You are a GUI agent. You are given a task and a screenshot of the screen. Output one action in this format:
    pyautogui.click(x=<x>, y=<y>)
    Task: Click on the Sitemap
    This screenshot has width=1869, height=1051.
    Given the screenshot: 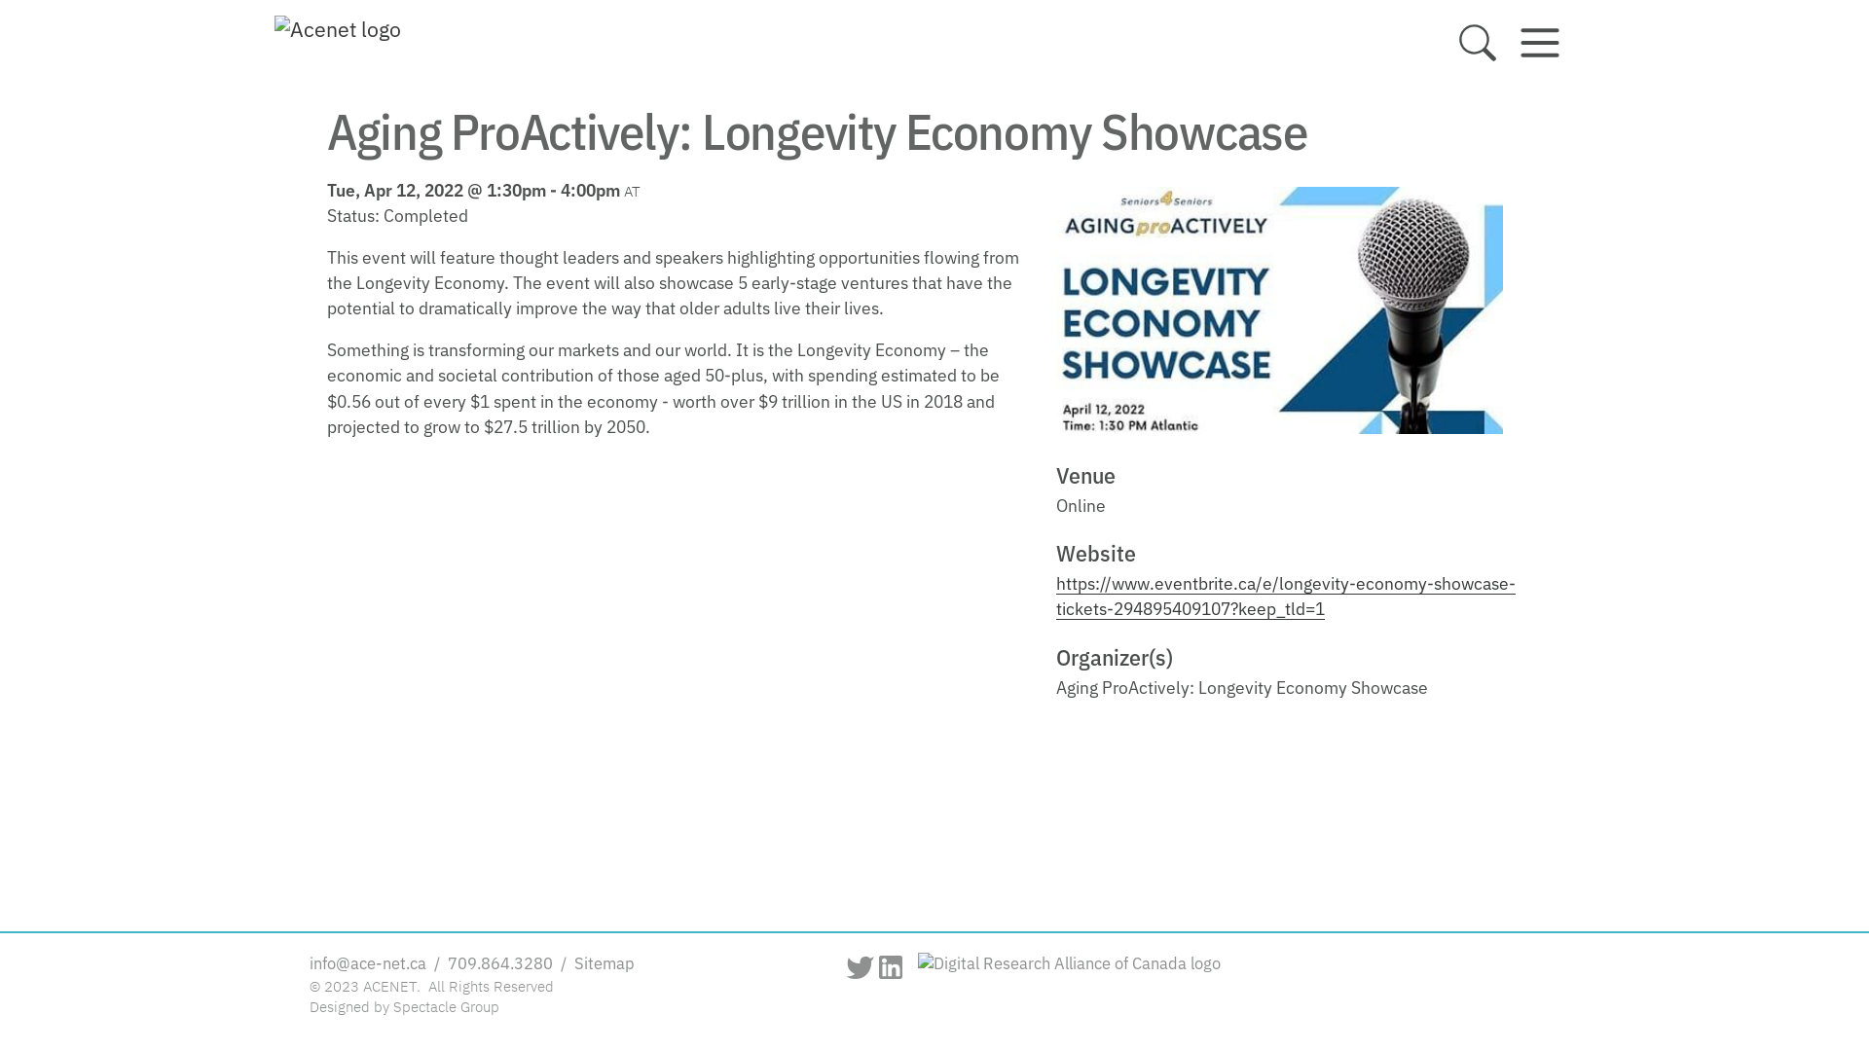 What is the action you would take?
    pyautogui.click(x=603, y=965)
    